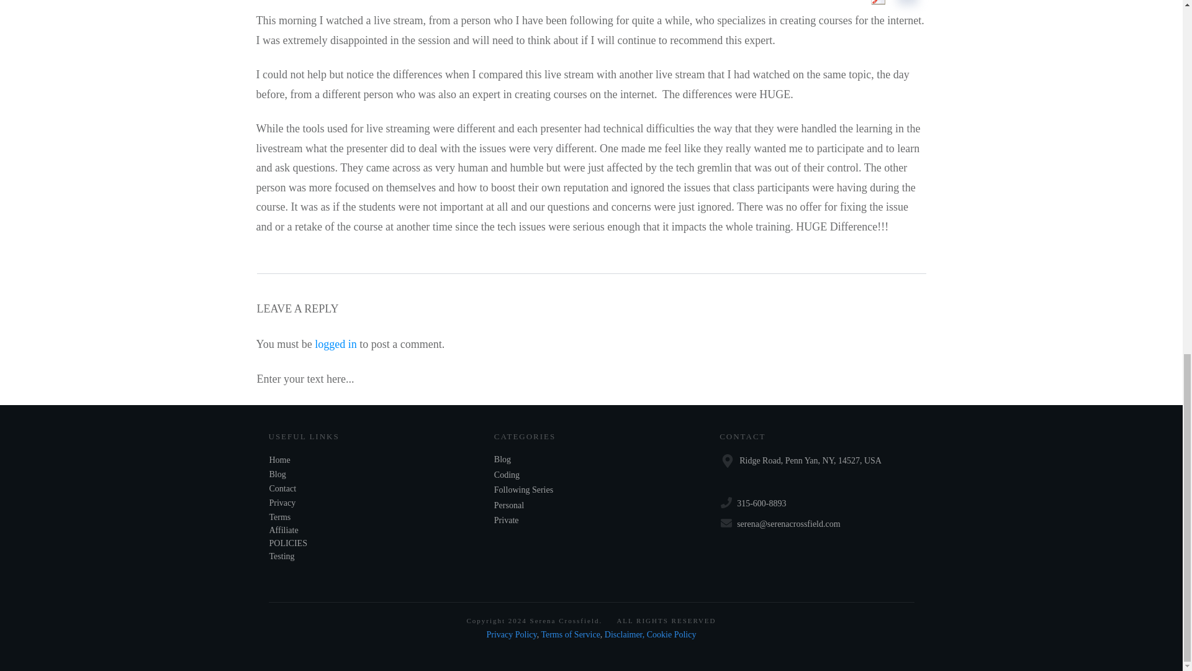 Image resolution: width=1192 pixels, height=671 pixels. What do you see at coordinates (503, 460) in the screenshot?
I see `Blog` at bounding box center [503, 460].